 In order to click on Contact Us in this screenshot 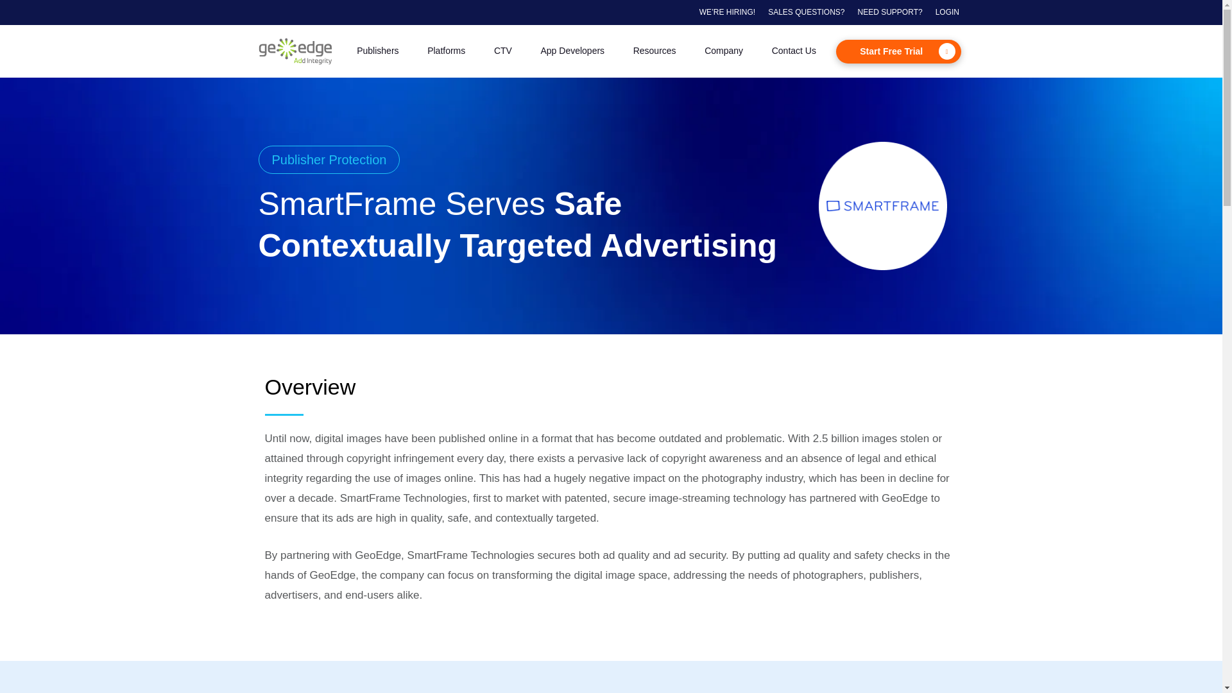, I will do `click(794, 51)`.